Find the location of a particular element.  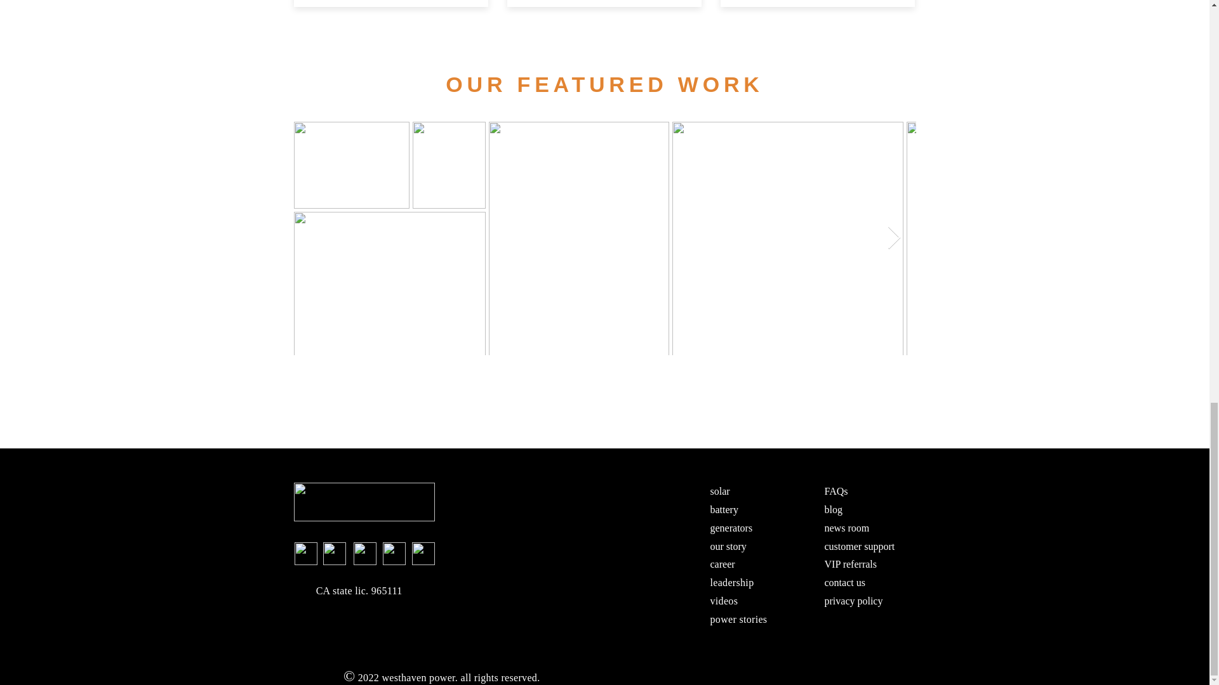

leadership is located at coordinates (731, 582).